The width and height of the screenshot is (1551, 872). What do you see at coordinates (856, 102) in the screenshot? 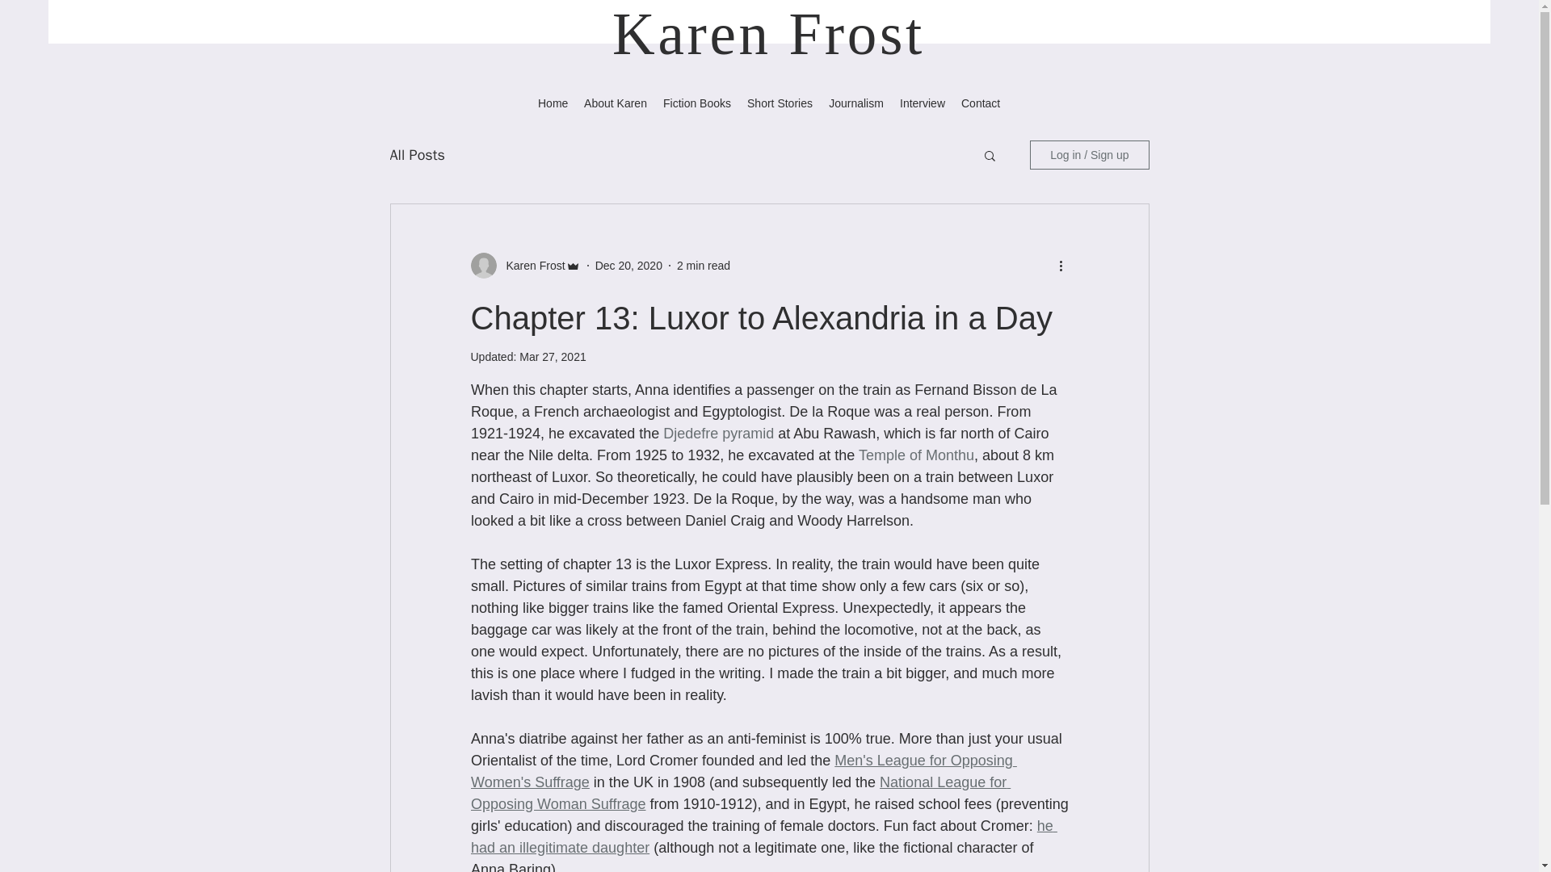
I see `Journalism` at bounding box center [856, 102].